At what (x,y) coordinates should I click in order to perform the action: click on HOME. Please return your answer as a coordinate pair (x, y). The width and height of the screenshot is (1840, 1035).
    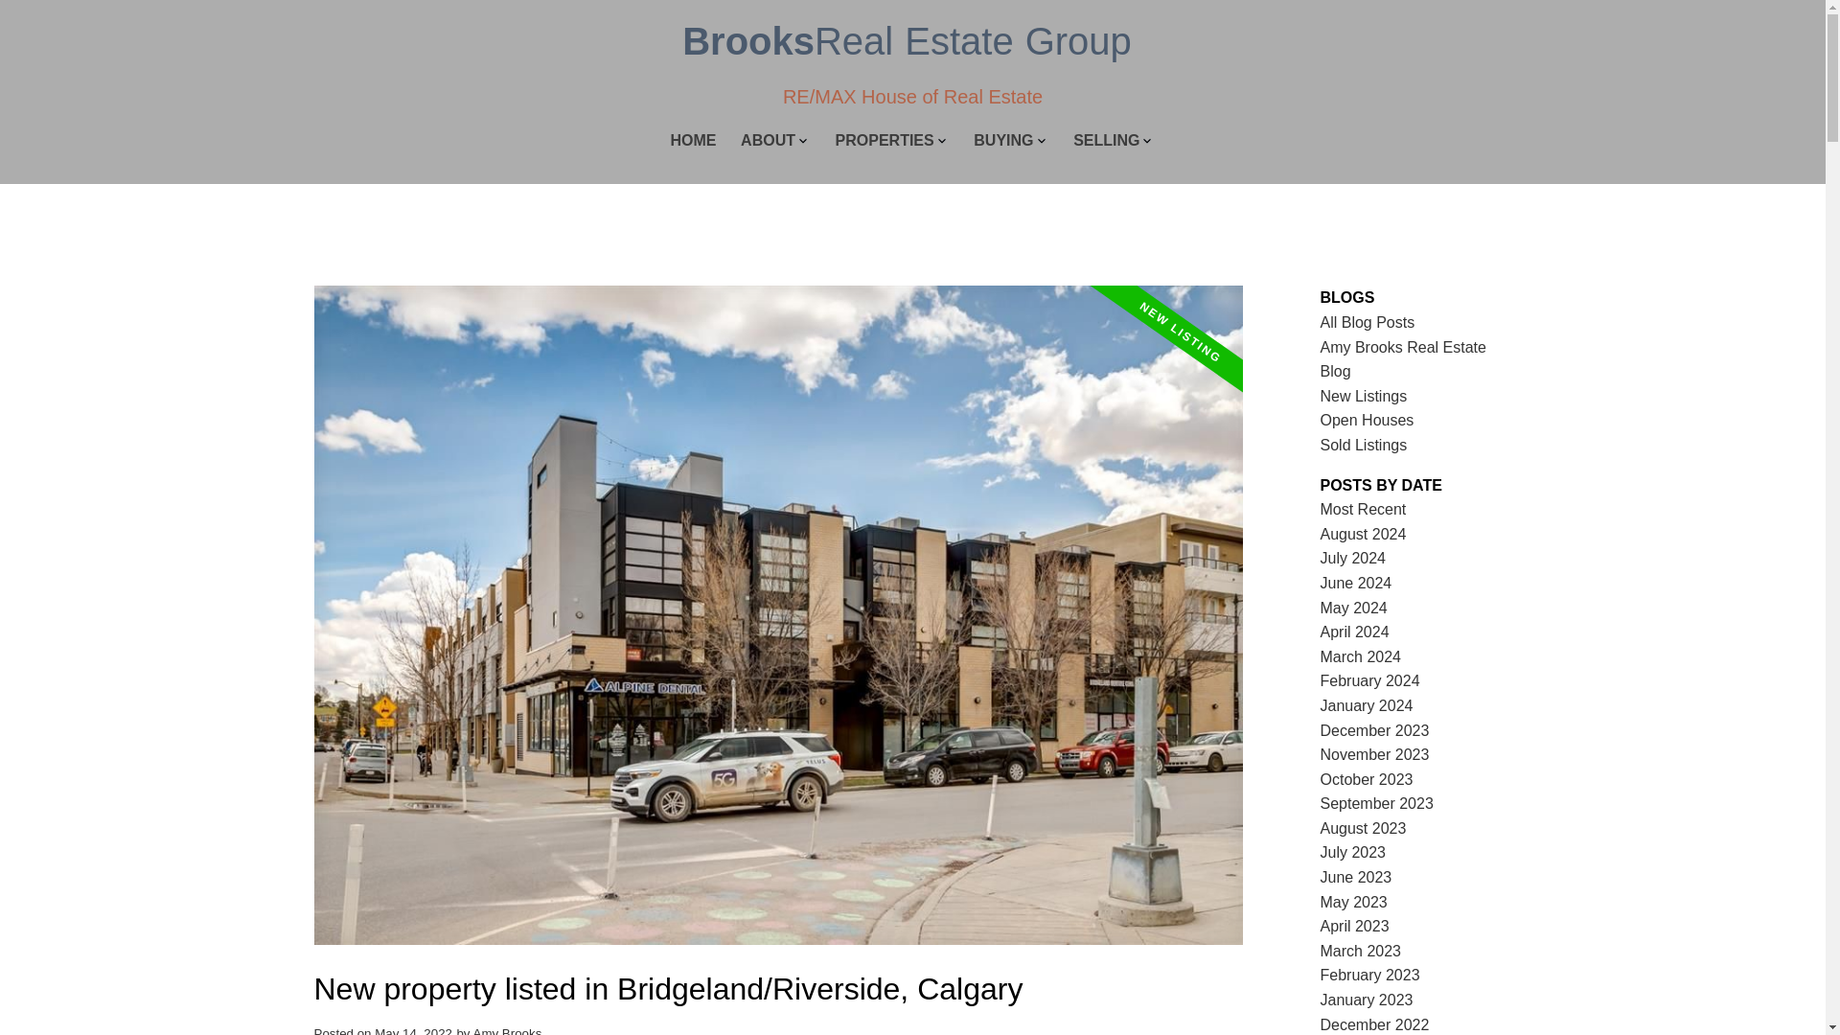
    Looking at the image, I should click on (694, 142).